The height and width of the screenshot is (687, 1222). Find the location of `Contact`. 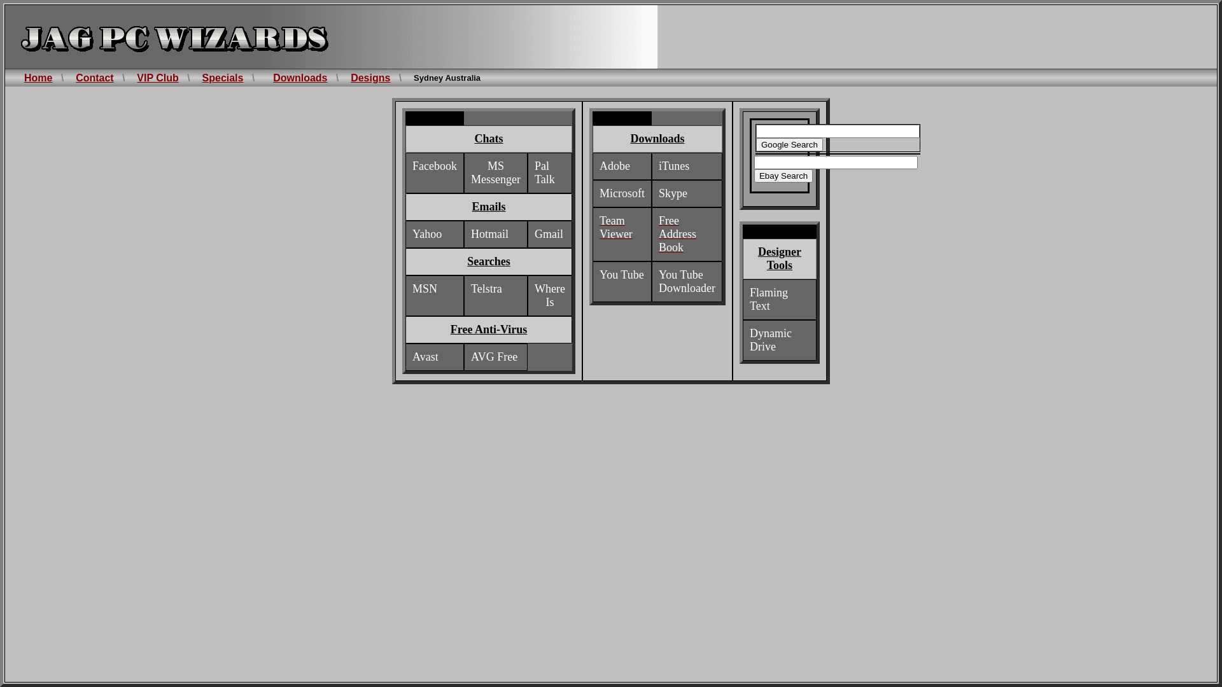

Contact is located at coordinates (95, 78).